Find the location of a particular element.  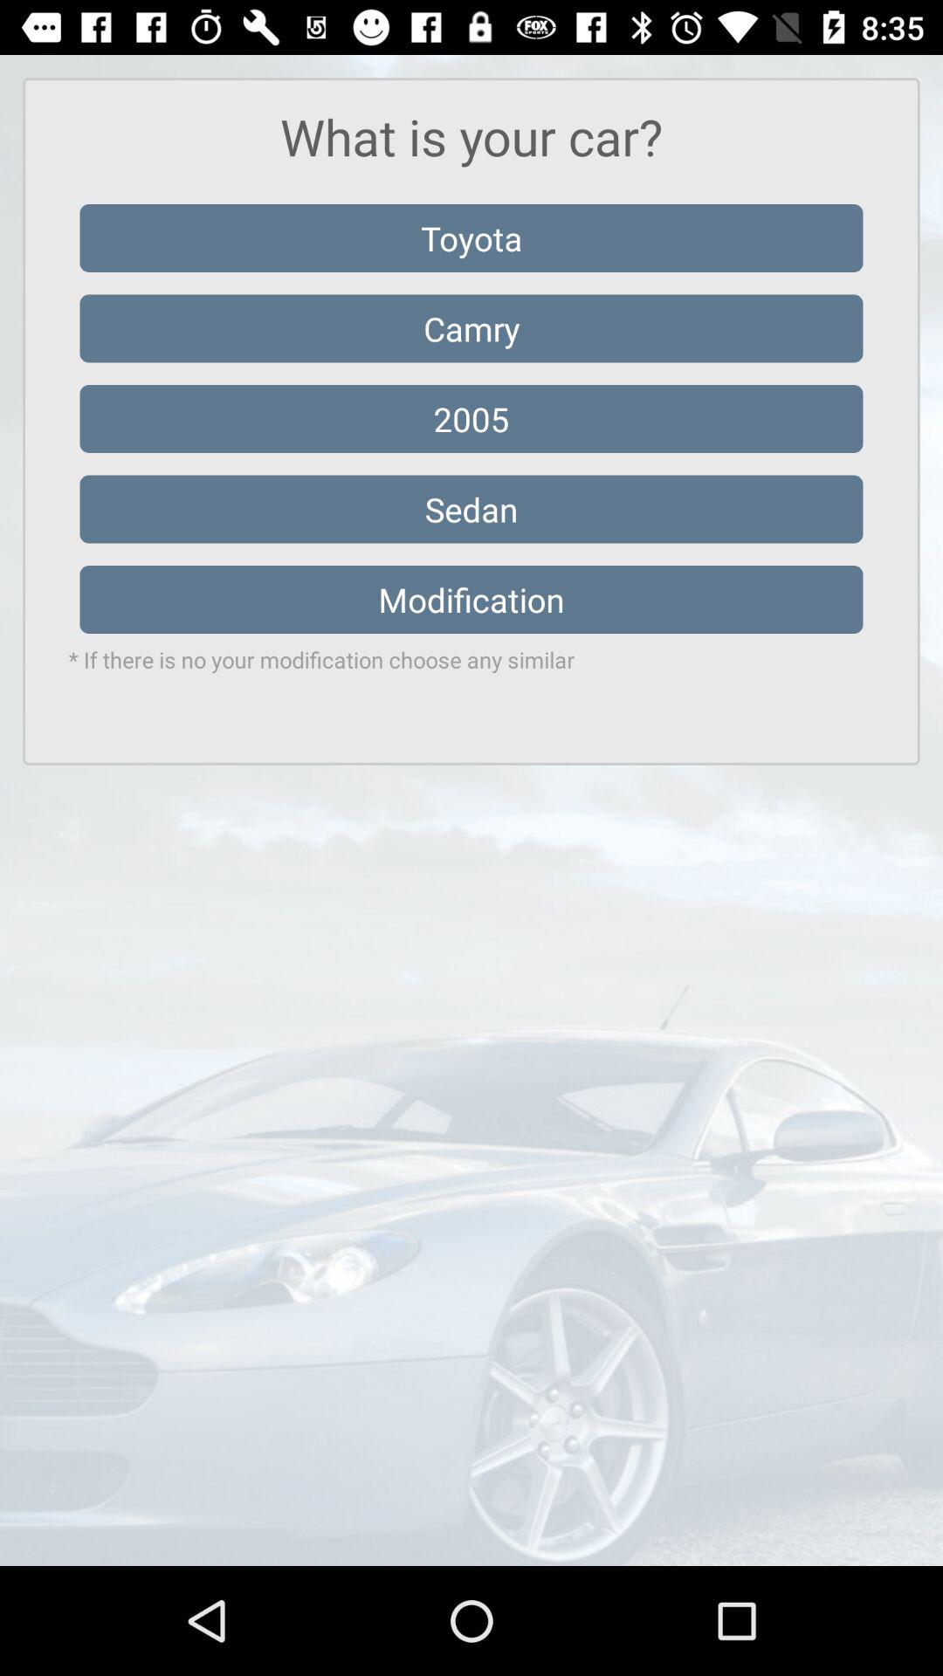

flip to 2005 is located at coordinates (471, 419).